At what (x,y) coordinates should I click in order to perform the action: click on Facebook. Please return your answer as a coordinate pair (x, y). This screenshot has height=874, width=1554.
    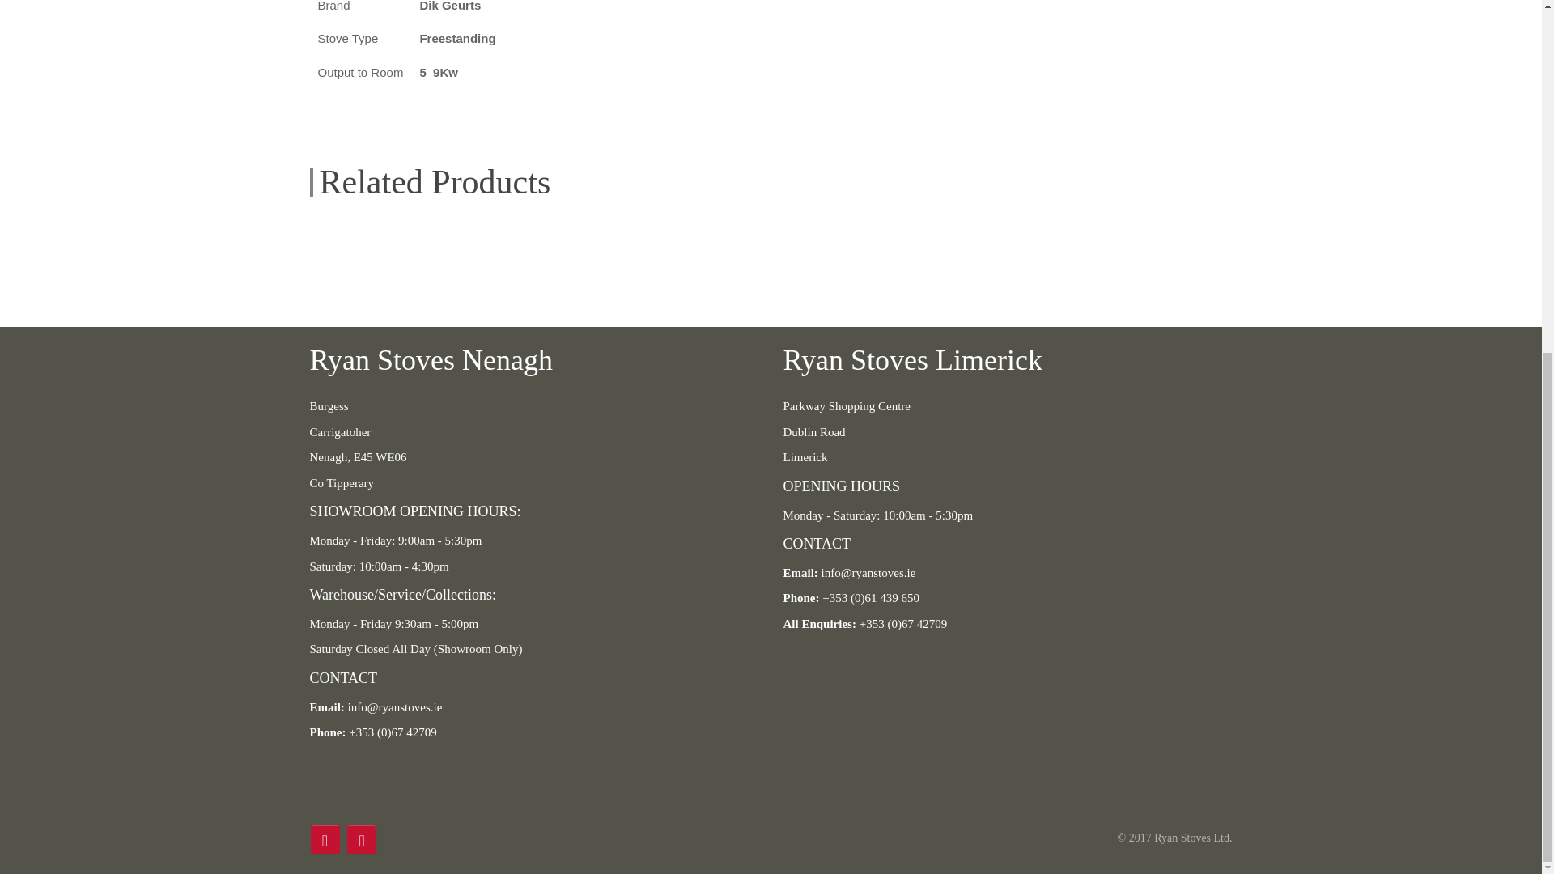
    Looking at the image, I should click on (325, 839).